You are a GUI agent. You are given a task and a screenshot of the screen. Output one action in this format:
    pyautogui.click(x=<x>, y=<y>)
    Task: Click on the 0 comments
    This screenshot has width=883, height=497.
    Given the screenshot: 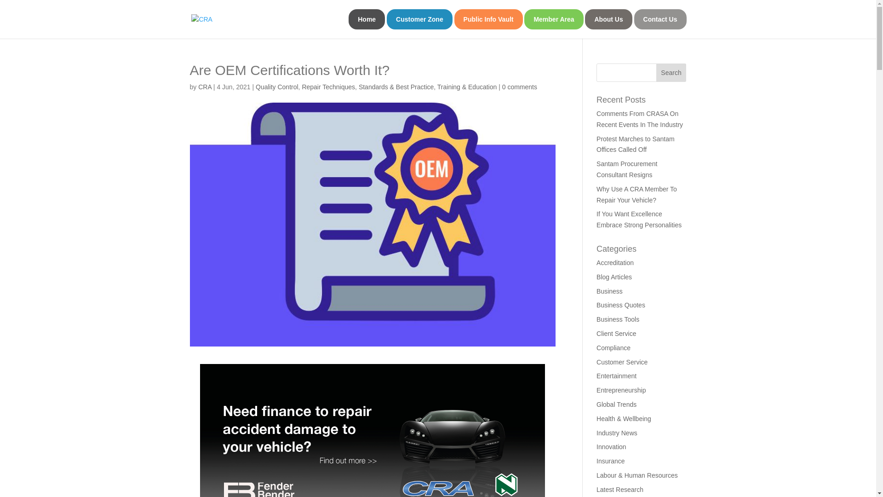 What is the action you would take?
    pyautogui.click(x=520, y=87)
    